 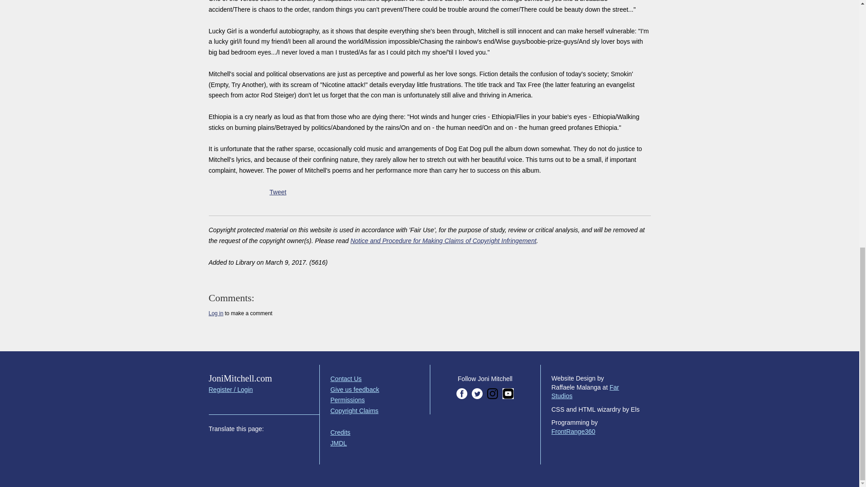 What do you see at coordinates (573, 432) in the screenshot?
I see `FrontRange360` at bounding box center [573, 432].